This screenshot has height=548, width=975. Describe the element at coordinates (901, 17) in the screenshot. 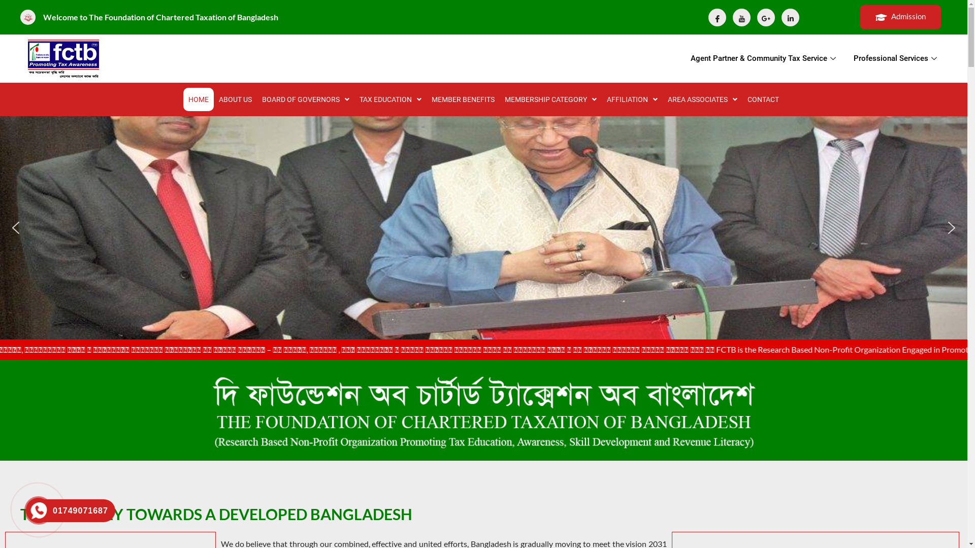

I see `Admission` at that location.